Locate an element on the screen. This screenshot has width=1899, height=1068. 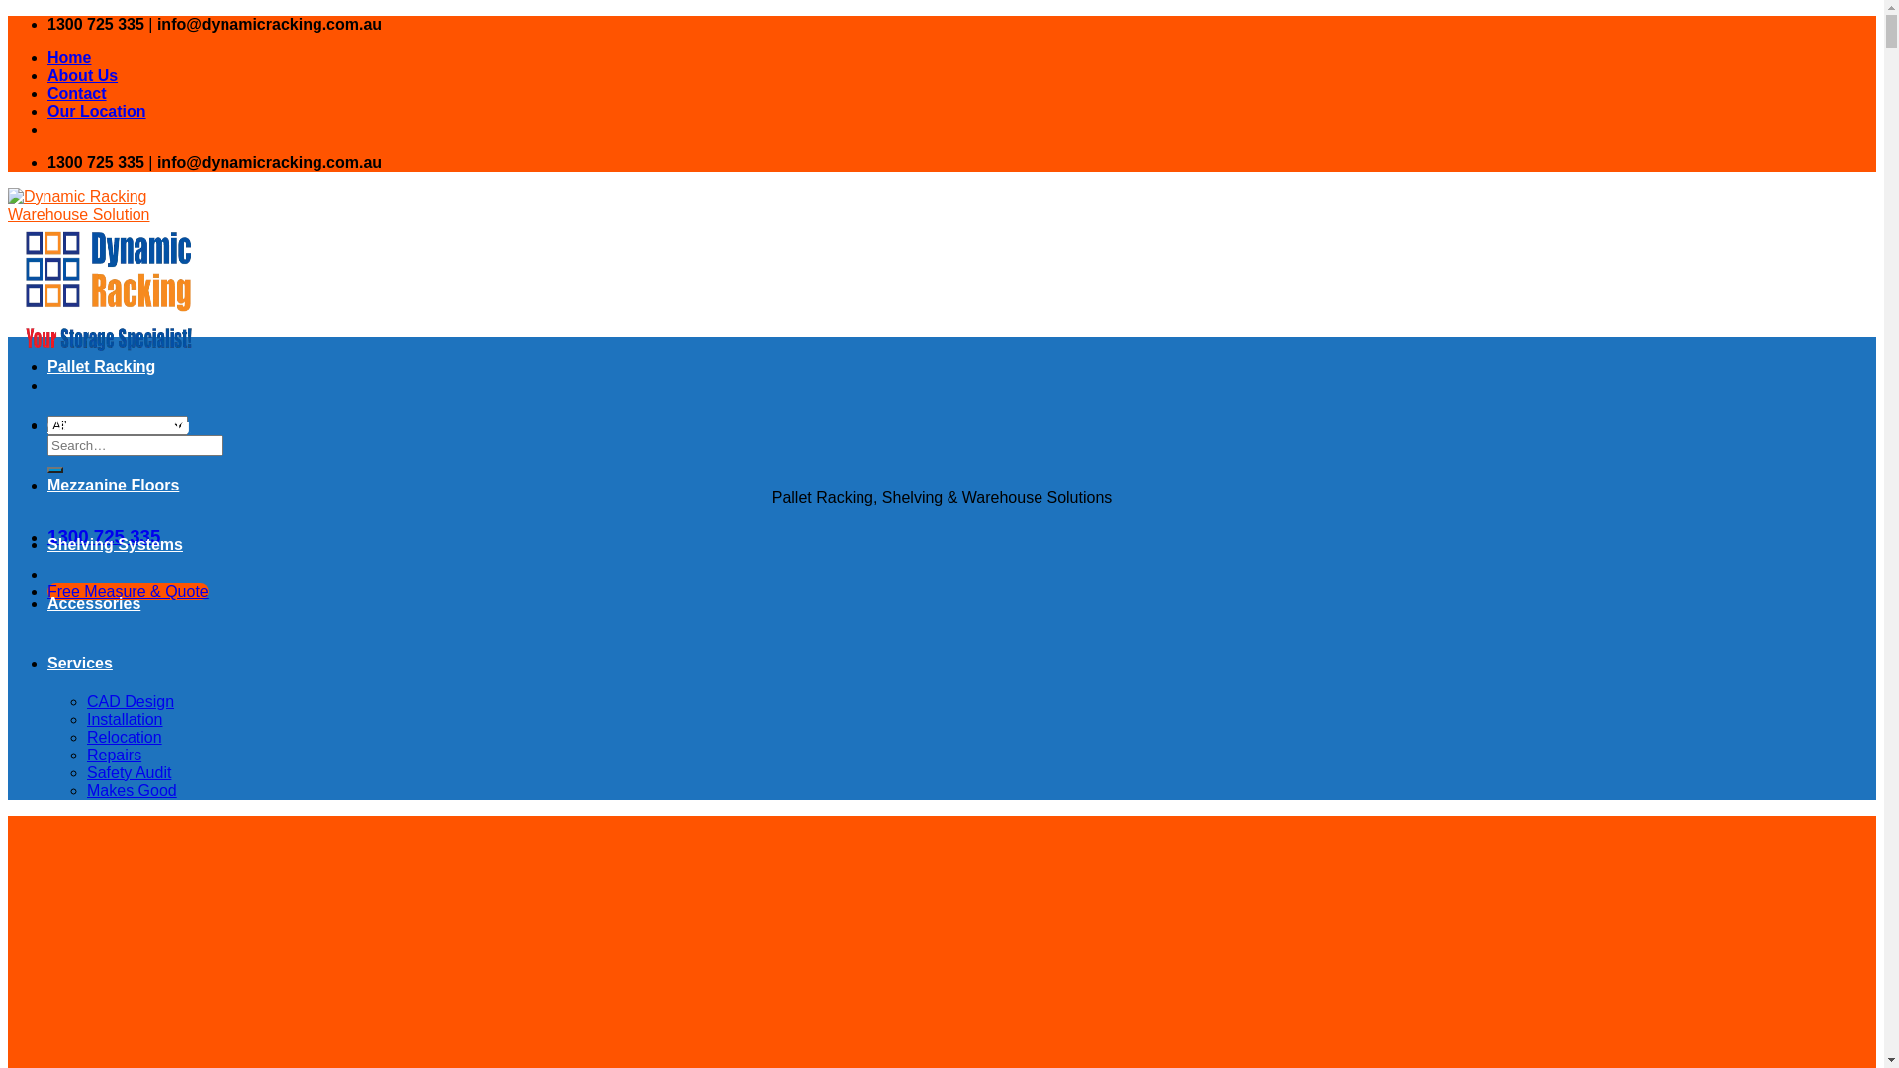
CAD Design is located at coordinates (131, 702).